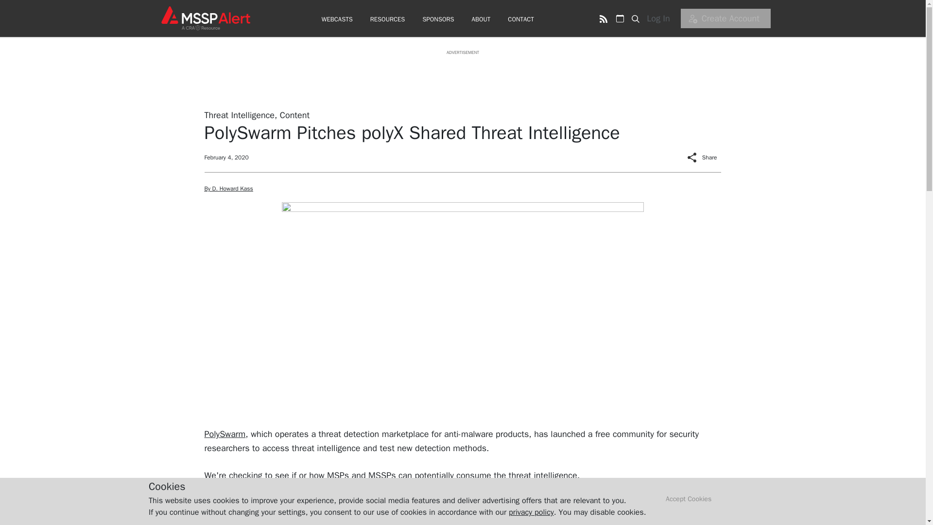  What do you see at coordinates (520, 19) in the screenshot?
I see `CONTACT` at bounding box center [520, 19].